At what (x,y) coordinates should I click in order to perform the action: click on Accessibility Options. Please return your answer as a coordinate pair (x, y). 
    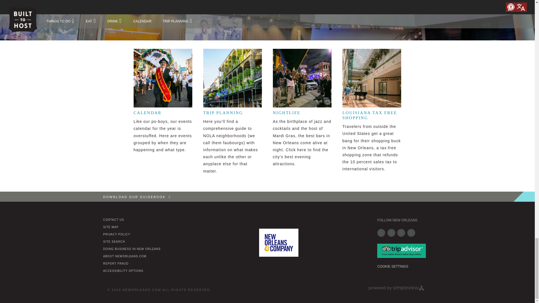
    Looking at the image, I should click on (123, 271).